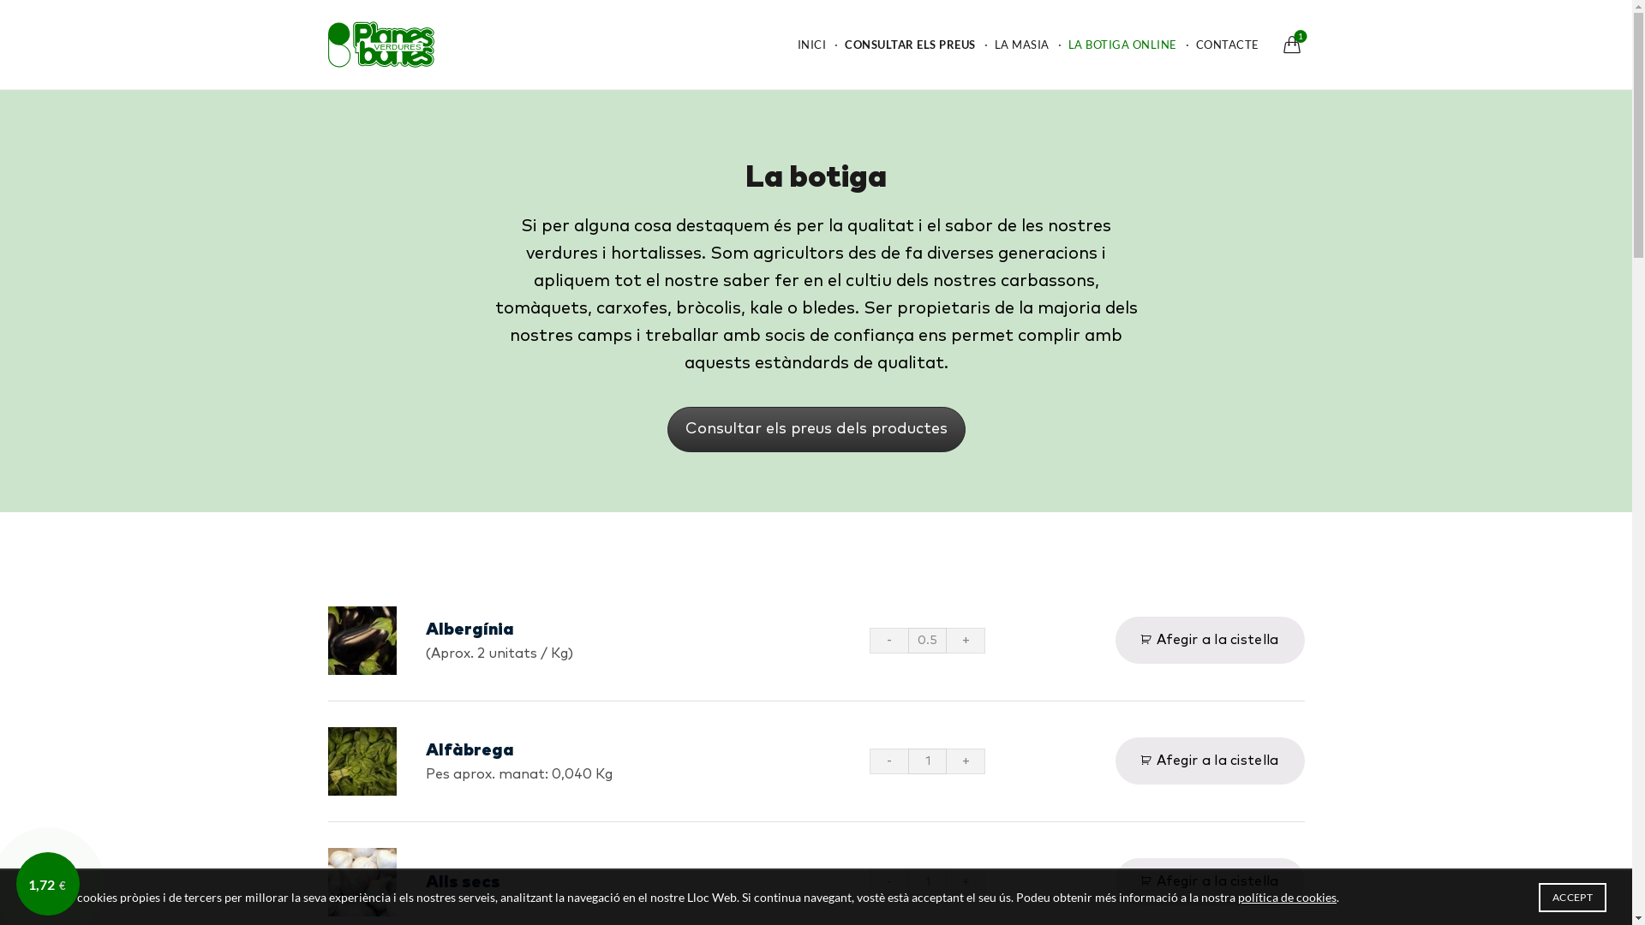  I want to click on ACCEPT, so click(1573, 898).